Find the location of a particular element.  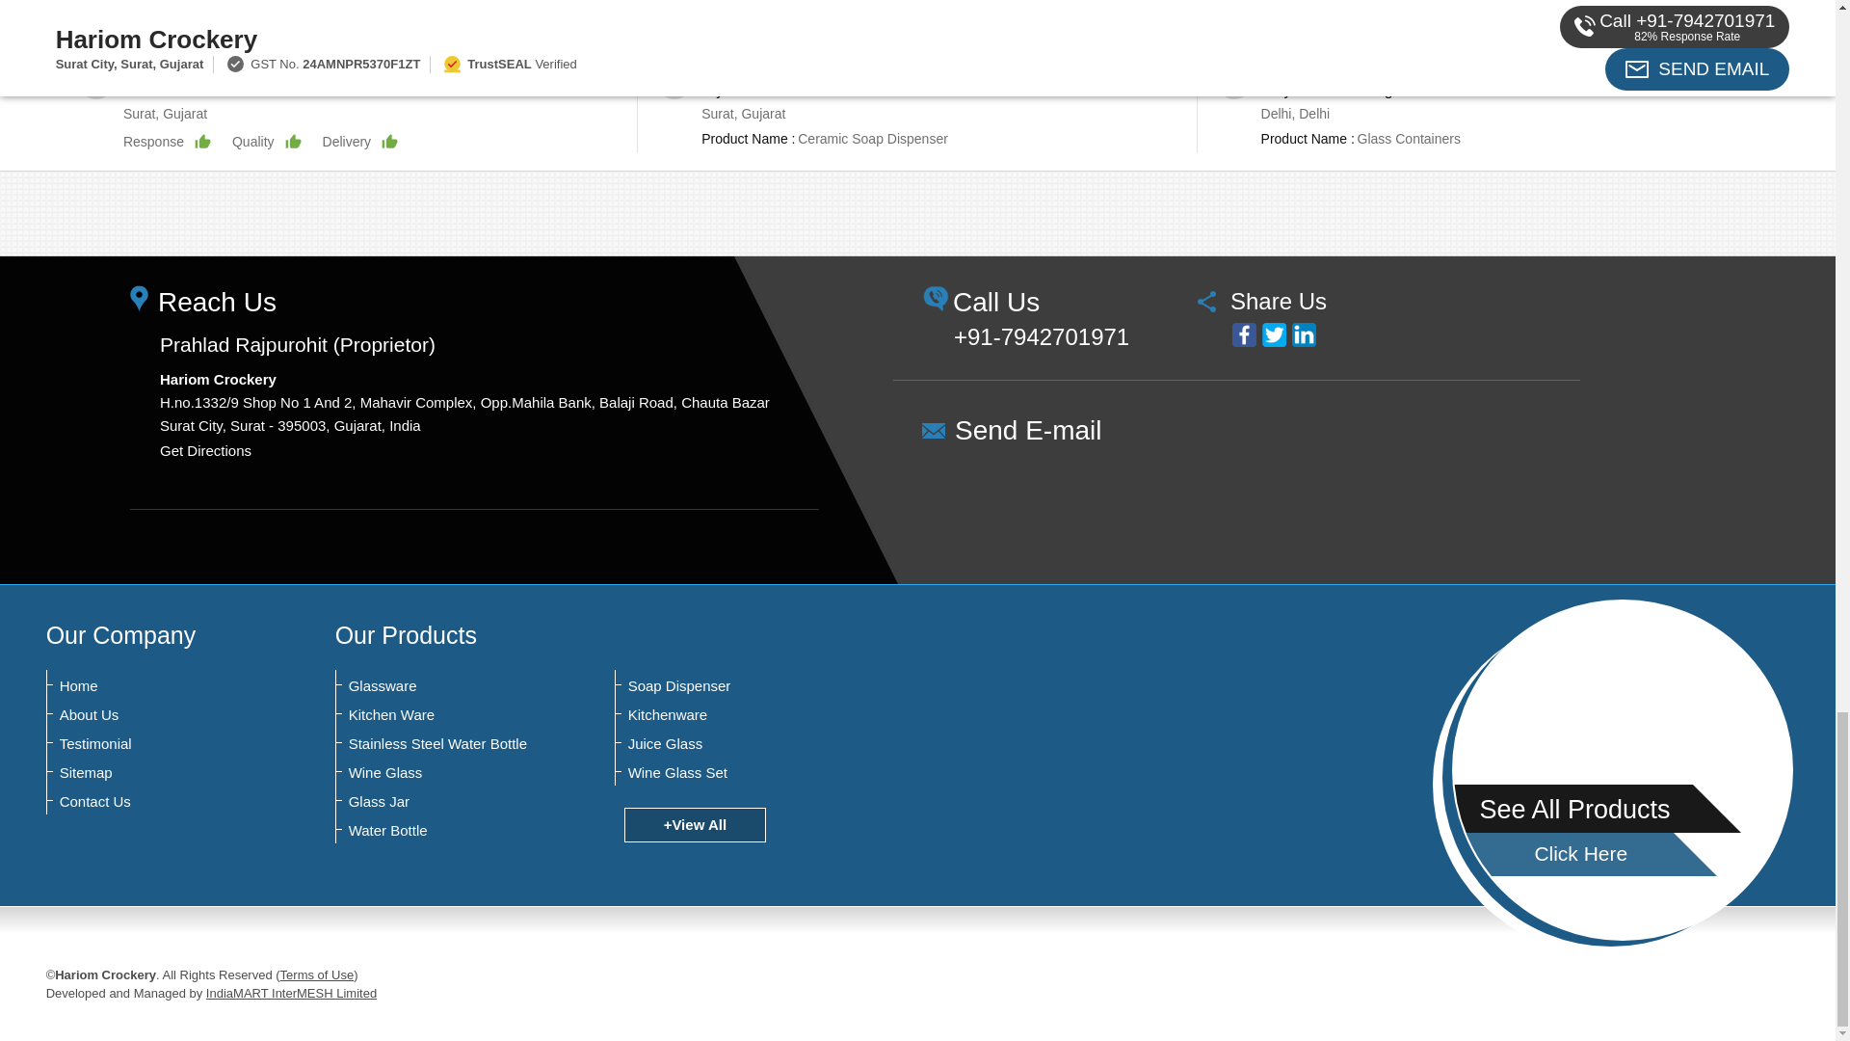

Twitter is located at coordinates (1274, 334).